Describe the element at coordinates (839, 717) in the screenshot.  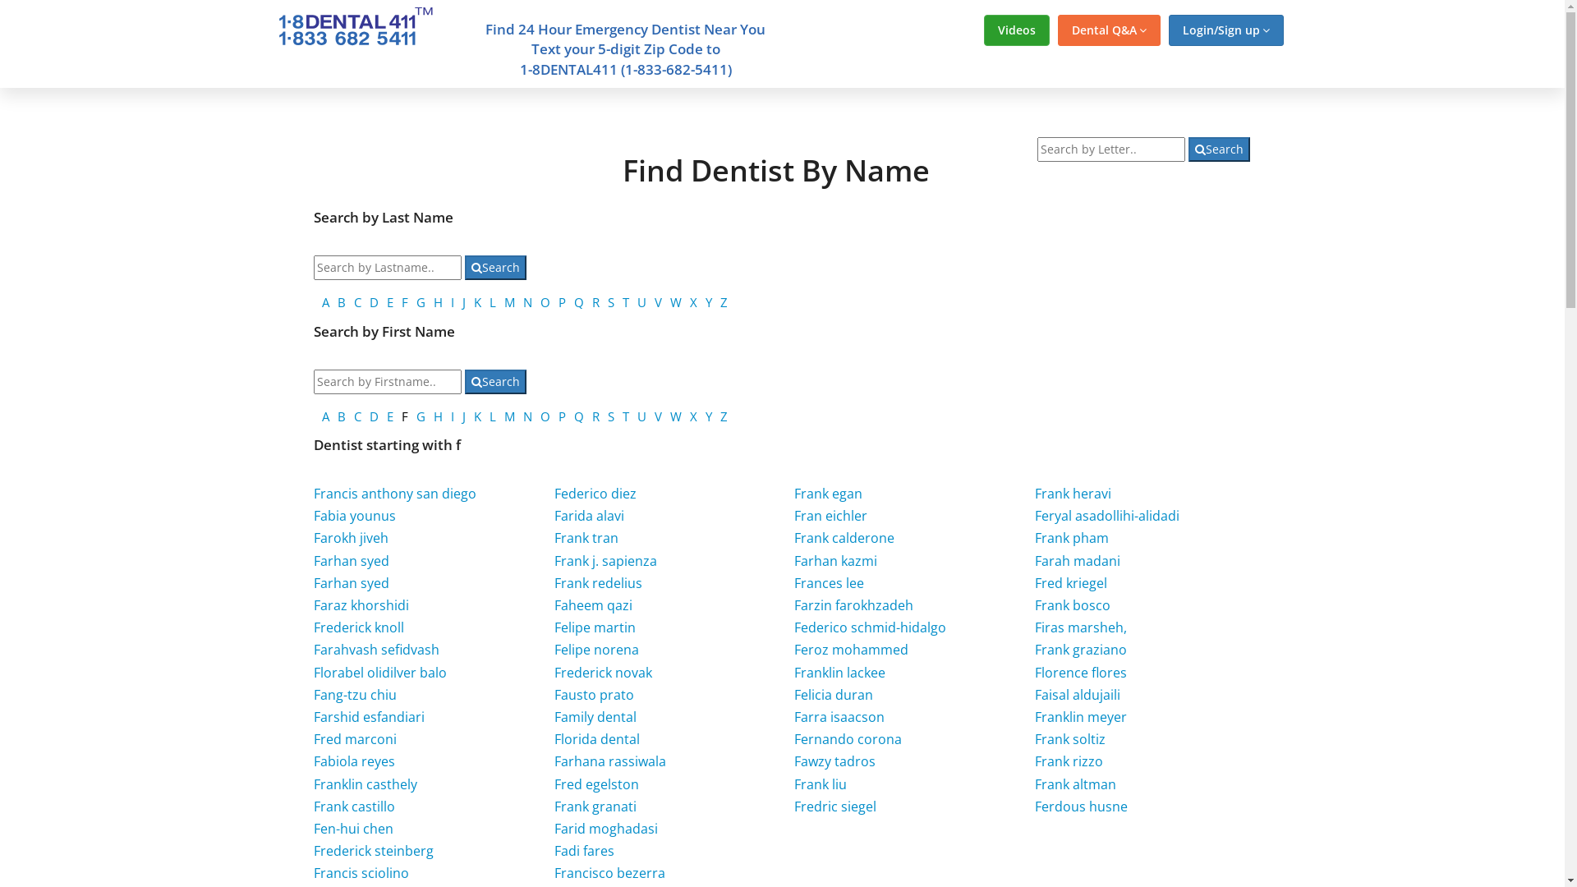
I see `Farra isaacson` at that location.